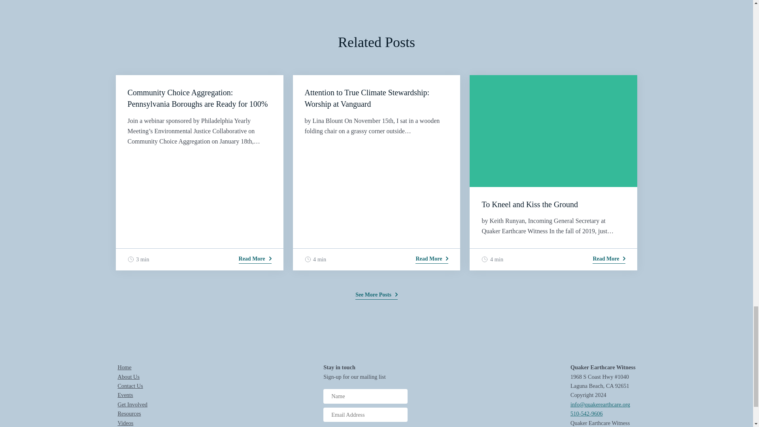  Describe the element at coordinates (587, 414) in the screenshot. I see `QEW Phone Number` at that location.